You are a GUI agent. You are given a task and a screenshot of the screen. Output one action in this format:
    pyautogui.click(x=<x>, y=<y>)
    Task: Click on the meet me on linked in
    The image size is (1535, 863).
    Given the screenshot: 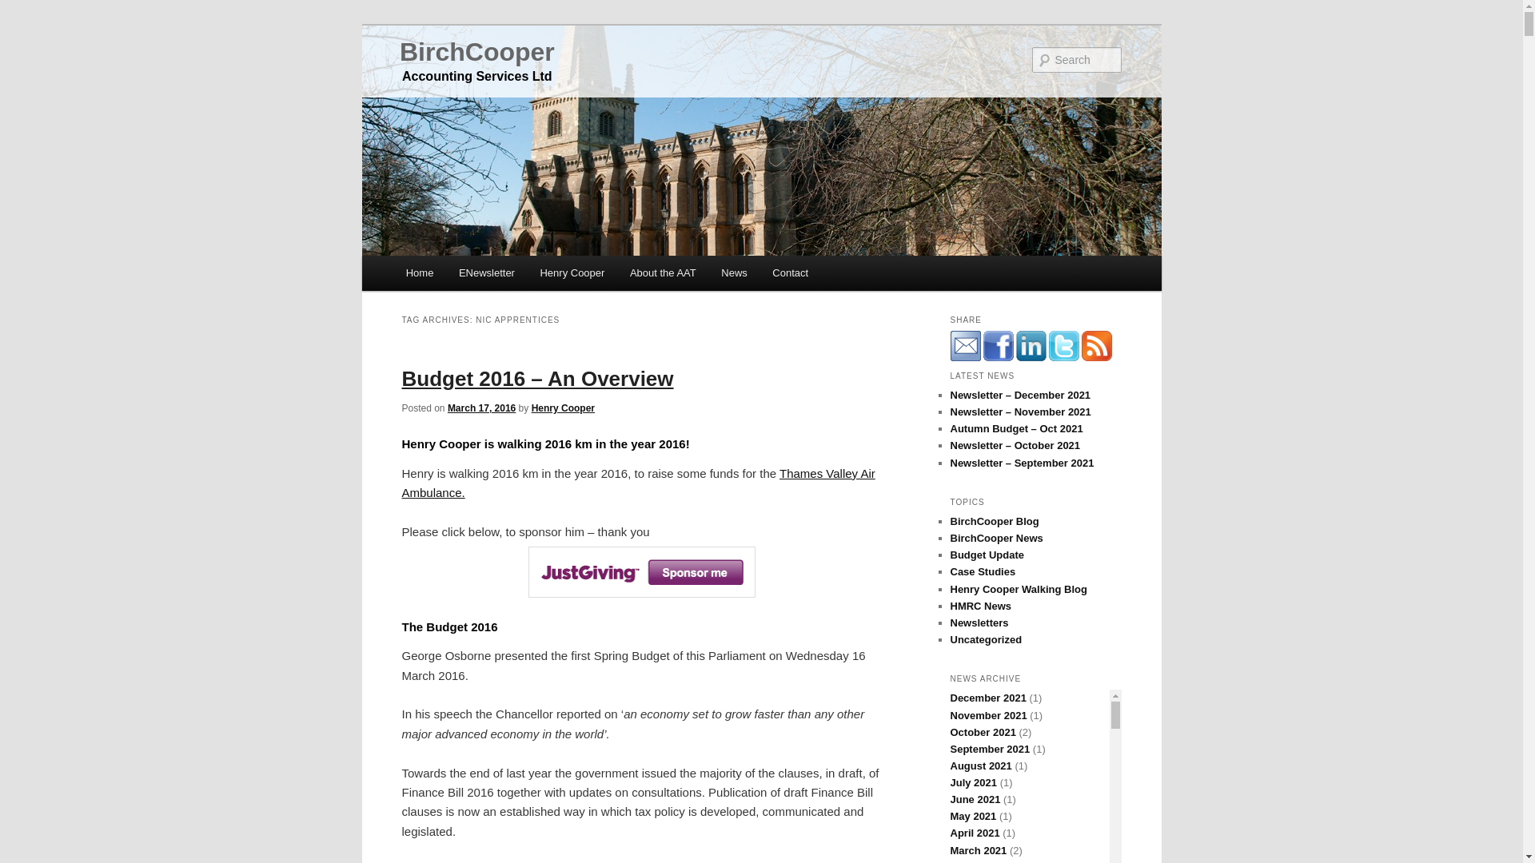 What is the action you would take?
    pyautogui.click(x=1030, y=345)
    